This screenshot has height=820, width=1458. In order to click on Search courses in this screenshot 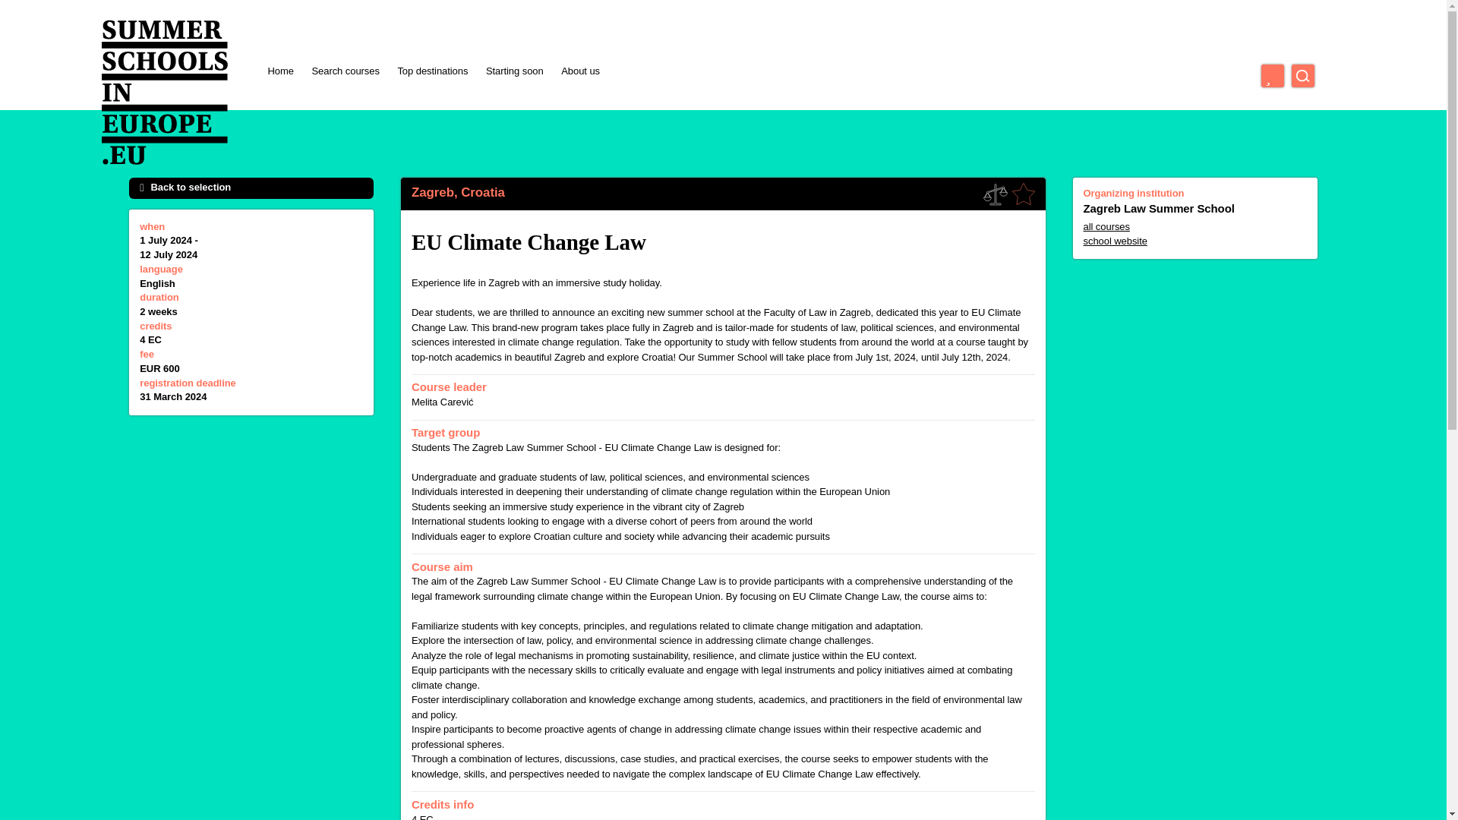, I will do `click(345, 71)`.